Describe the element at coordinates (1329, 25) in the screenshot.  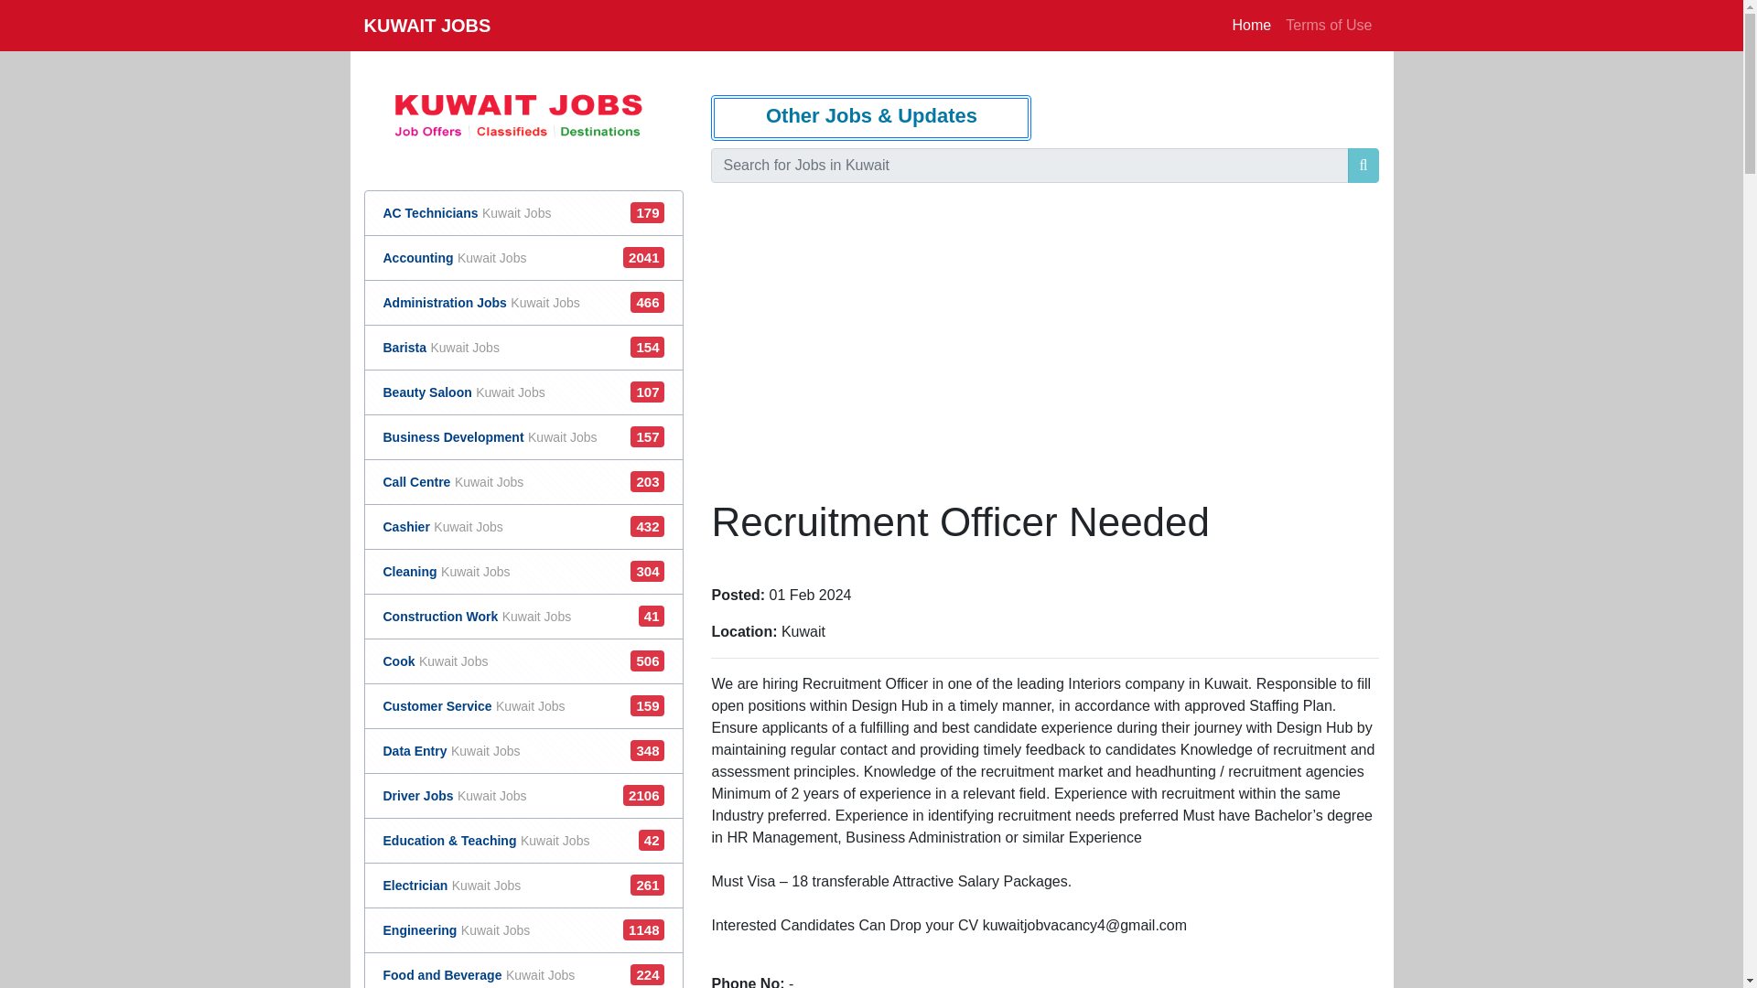
I see `Terms of Use` at that location.